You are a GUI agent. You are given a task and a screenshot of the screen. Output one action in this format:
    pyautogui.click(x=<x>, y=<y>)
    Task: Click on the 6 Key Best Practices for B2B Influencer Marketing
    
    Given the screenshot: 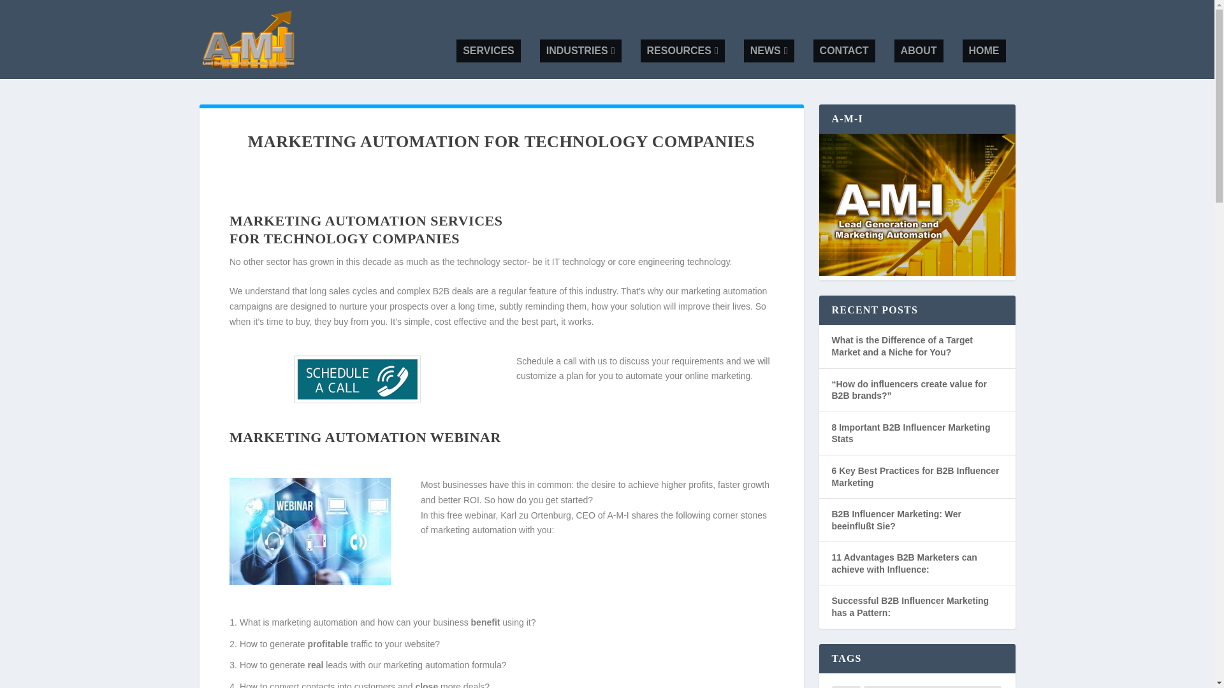 What is the action you would take?
    pyautogui.click(x=914, y=477)
    